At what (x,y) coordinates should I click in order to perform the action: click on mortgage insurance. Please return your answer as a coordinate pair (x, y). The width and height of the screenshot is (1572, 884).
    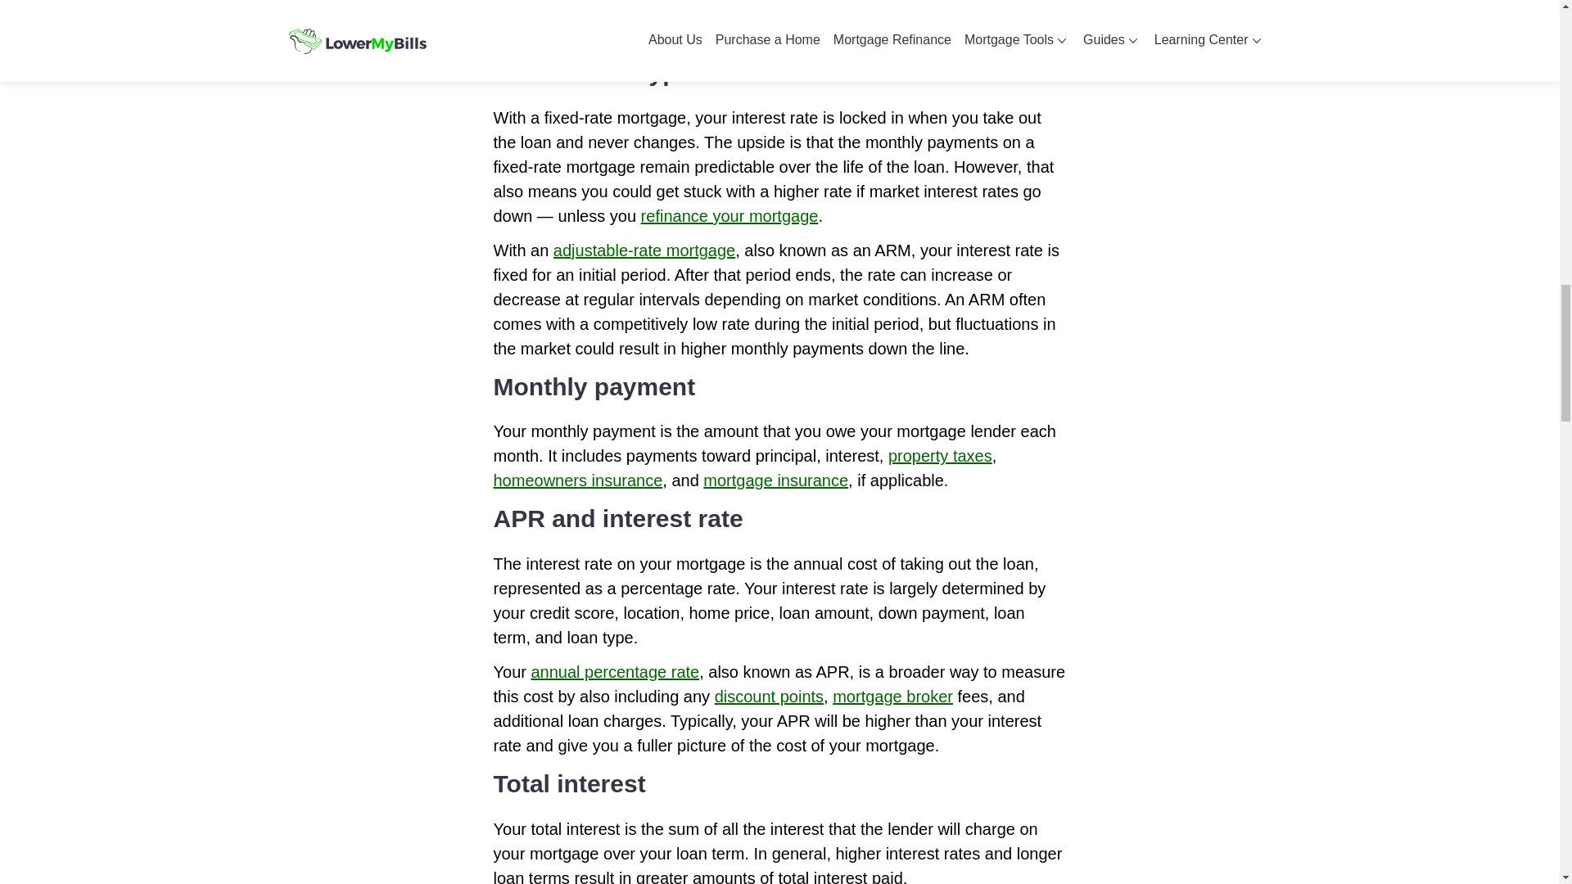
    Looking at the image, I should click on (775, 480).